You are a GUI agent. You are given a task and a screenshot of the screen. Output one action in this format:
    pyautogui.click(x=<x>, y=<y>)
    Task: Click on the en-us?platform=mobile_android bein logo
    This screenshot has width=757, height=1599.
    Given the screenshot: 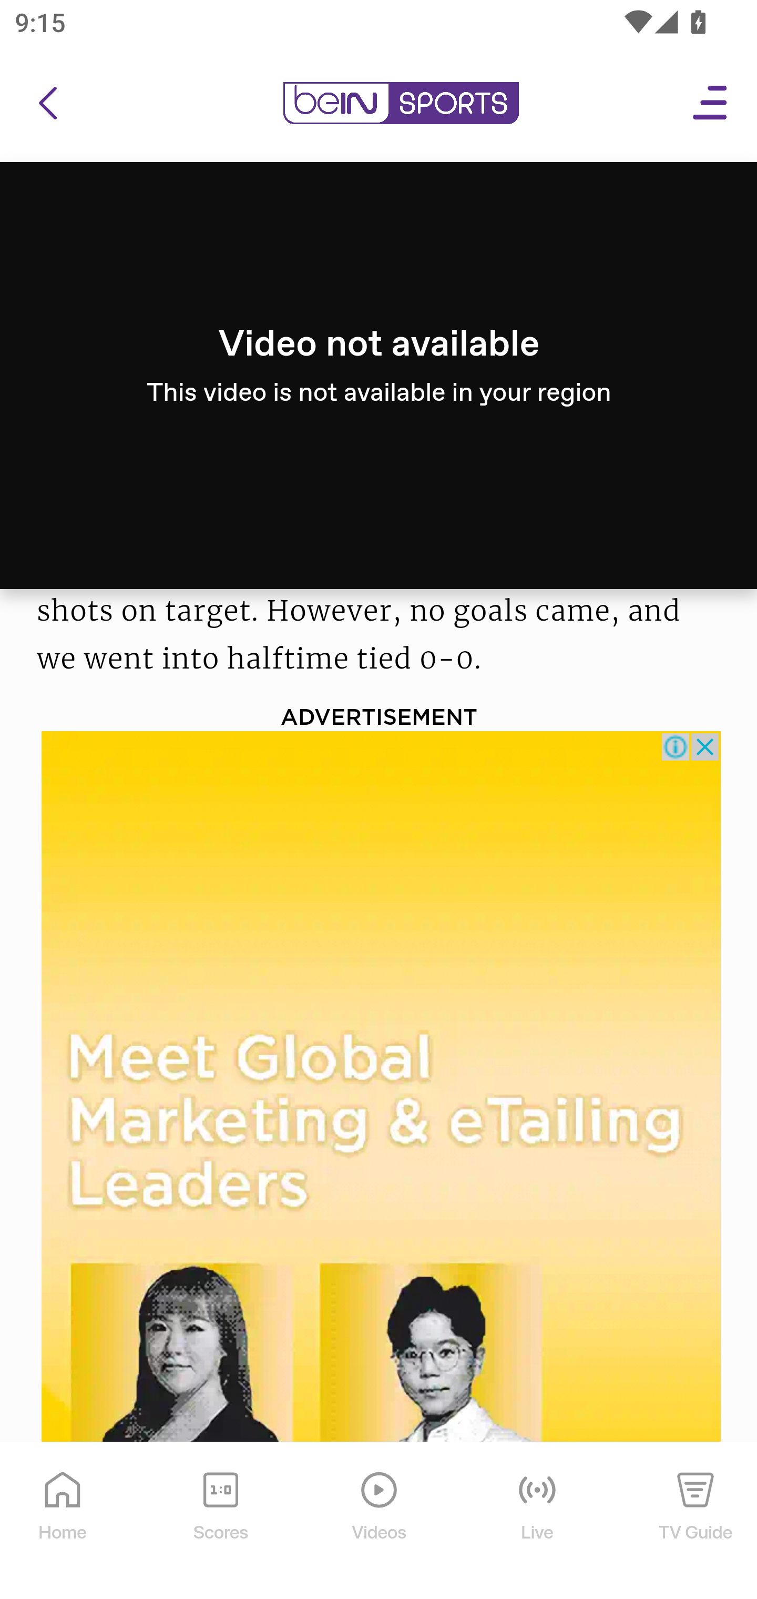 What is the action you would take?
    pyautogui.click(x=401, y=104)
    